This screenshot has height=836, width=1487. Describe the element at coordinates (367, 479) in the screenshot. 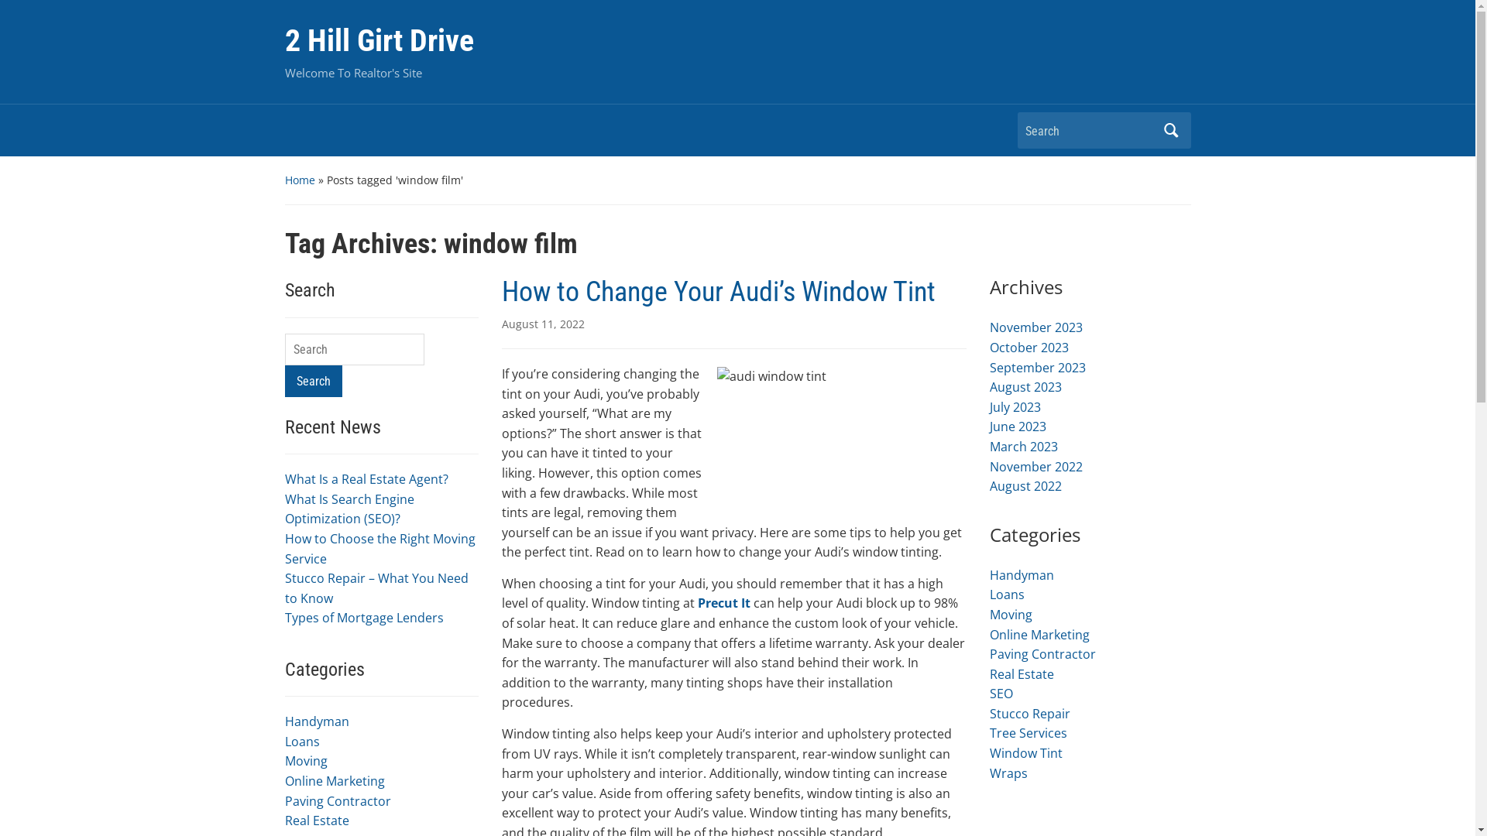

I see `What Is a Real Estate Agent?` at that location.